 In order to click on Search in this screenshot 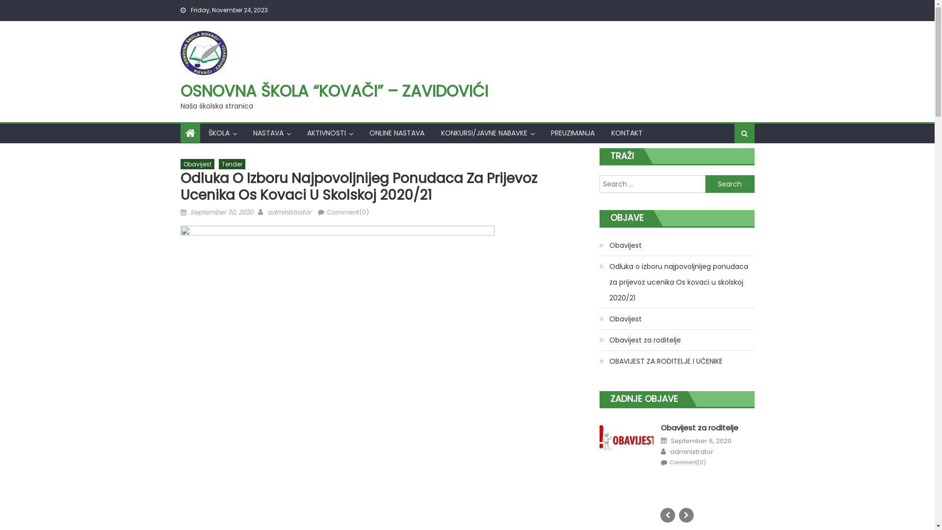, I will do `click(731, 165)`.